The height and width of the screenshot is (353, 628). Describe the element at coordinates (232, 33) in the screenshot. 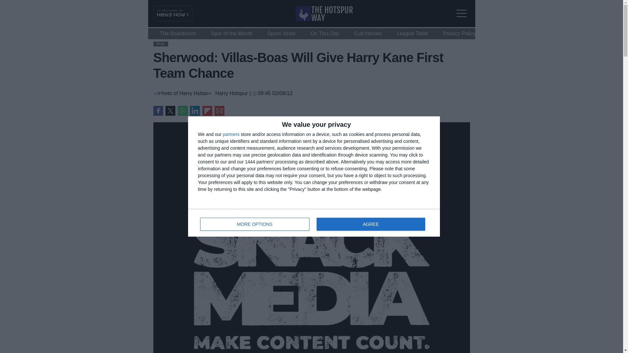

I see `share on Twitter` at that location.